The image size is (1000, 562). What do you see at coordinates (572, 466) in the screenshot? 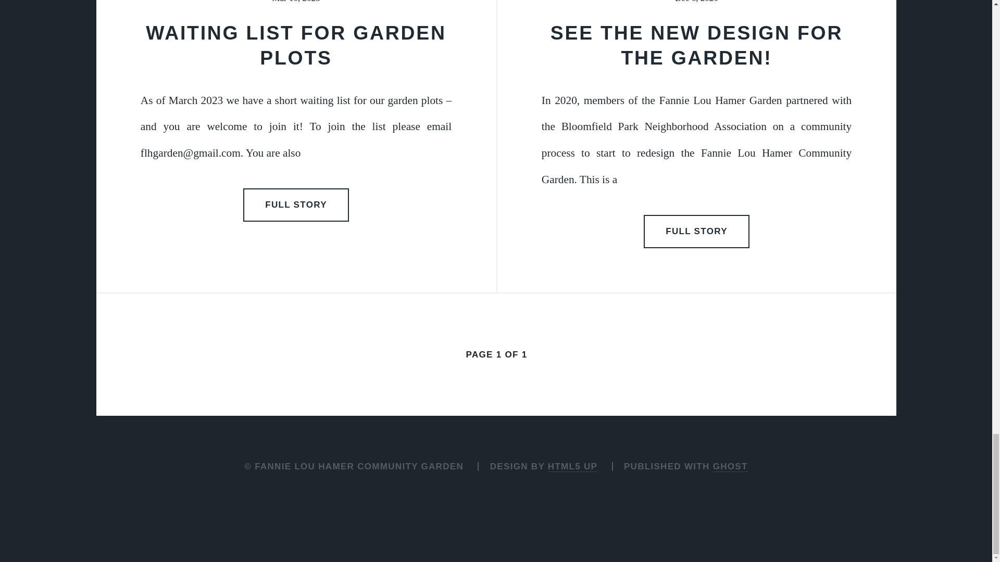
I see `HTML5 UP` at bounding box center [572, 466].